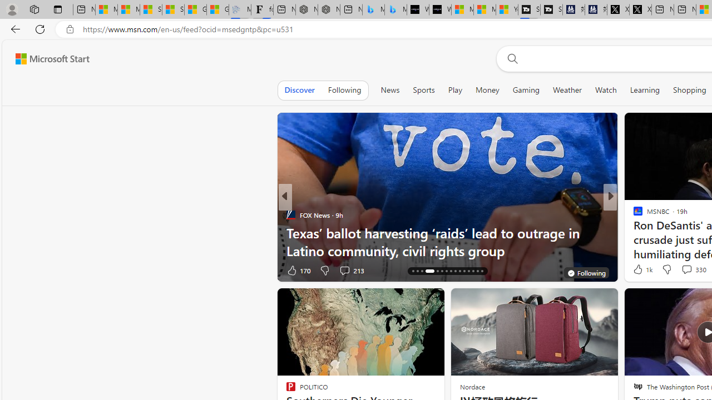 This screenshot has width=712, height=400. Describe the element at coordinates (455, 271) in the screenshot. I see `AutomationID: tab-24` at that location.